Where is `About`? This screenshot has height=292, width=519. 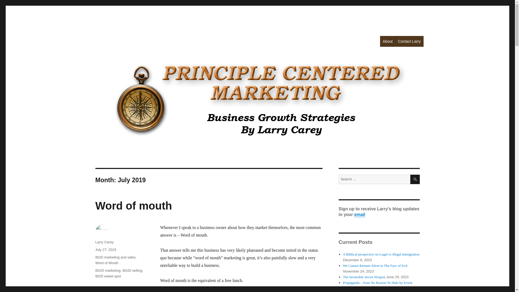
About is located at coordinates (388, 41).